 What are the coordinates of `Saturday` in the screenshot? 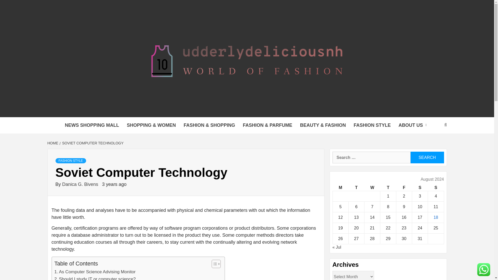 It's located at (420, 188).